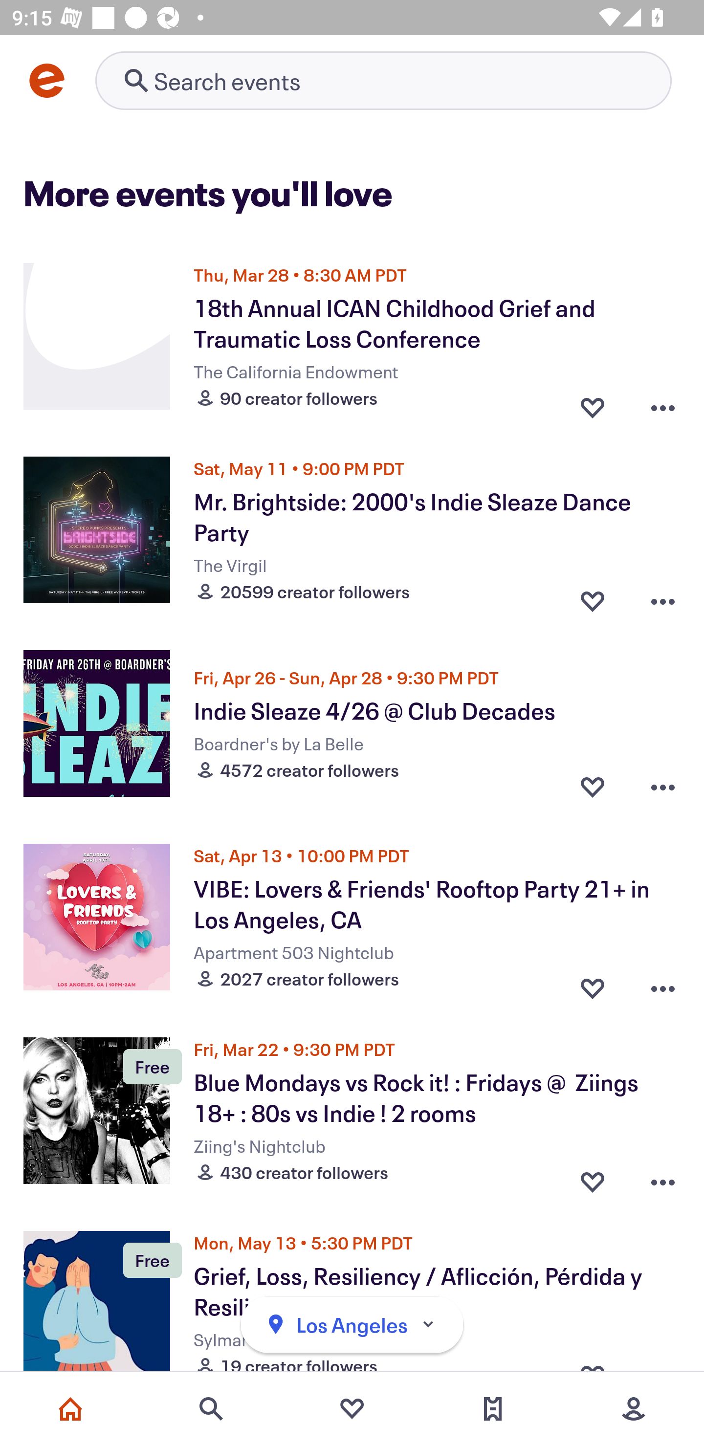 The height and width of the screenshot is (1447, 704). I want to click on Favorite button, so click(593, 984).